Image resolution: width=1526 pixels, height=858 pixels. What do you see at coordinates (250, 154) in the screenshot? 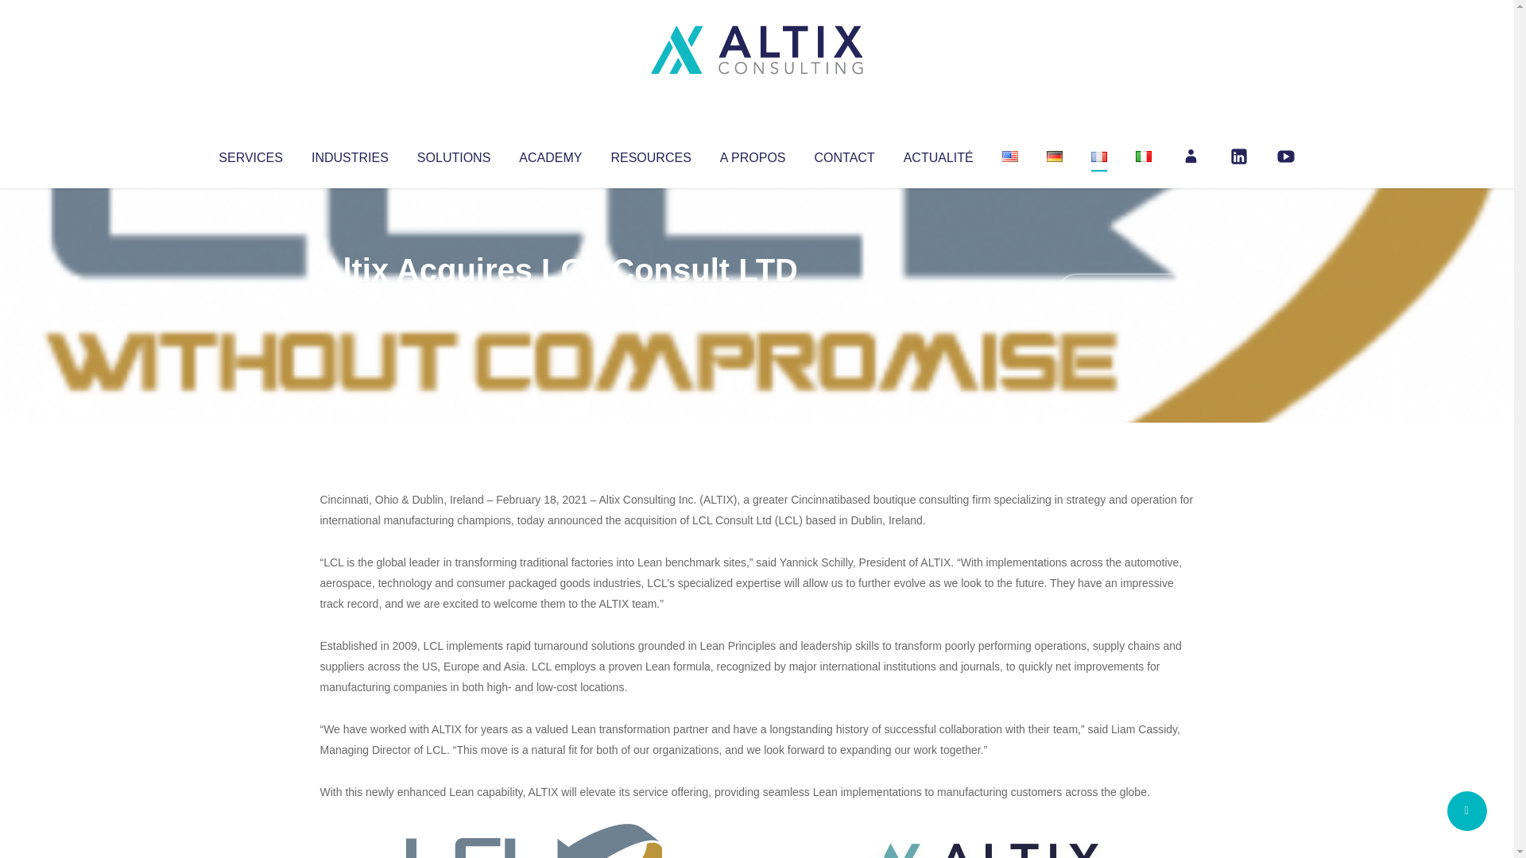
I see `SERVICES` at bounding box center [250, 154].